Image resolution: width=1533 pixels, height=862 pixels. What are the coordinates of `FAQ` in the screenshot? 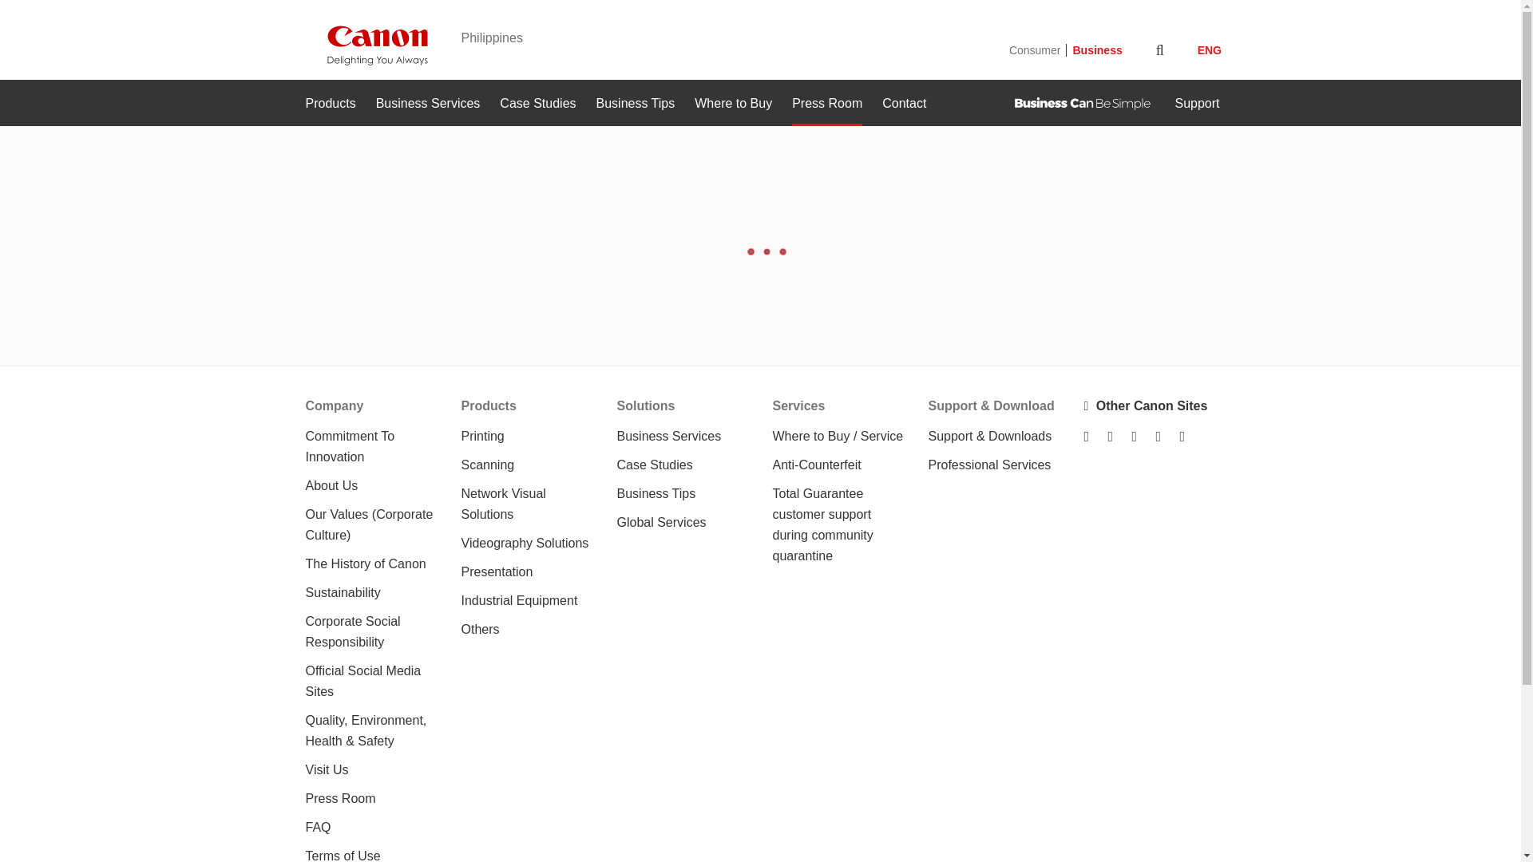 It's located at (318, 827).